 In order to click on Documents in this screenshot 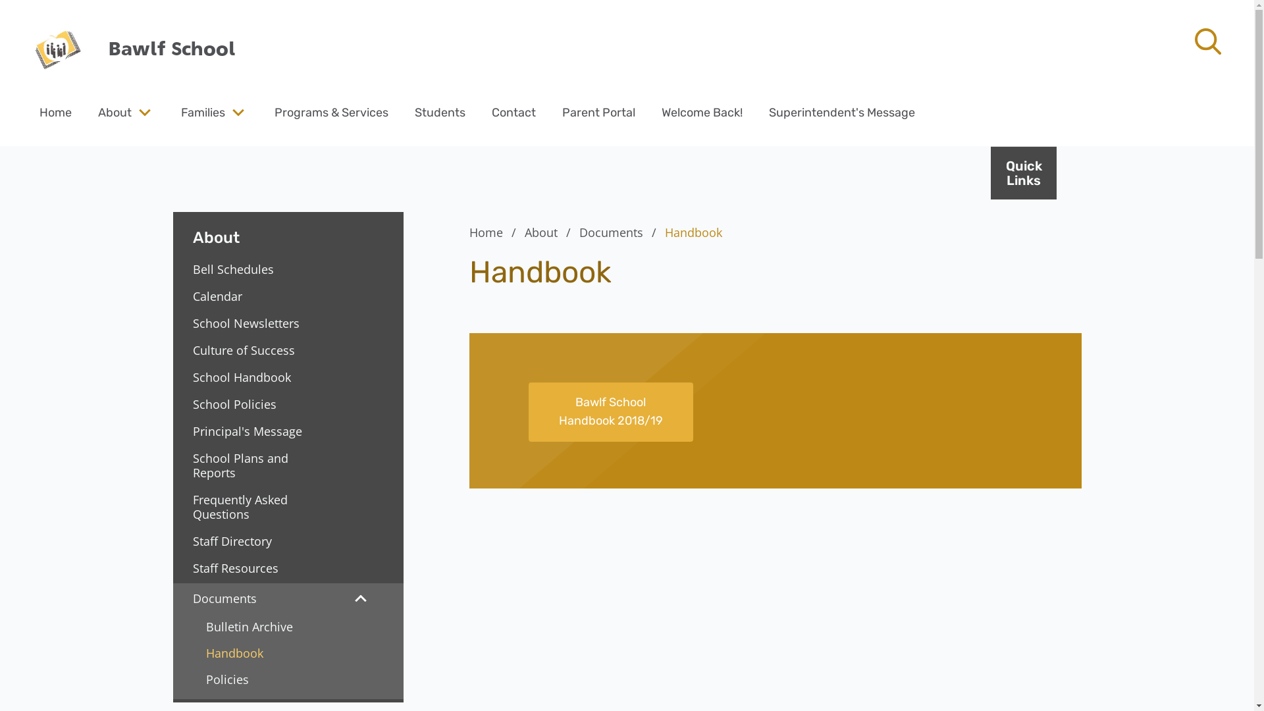, I will do `click(248, 598)`.